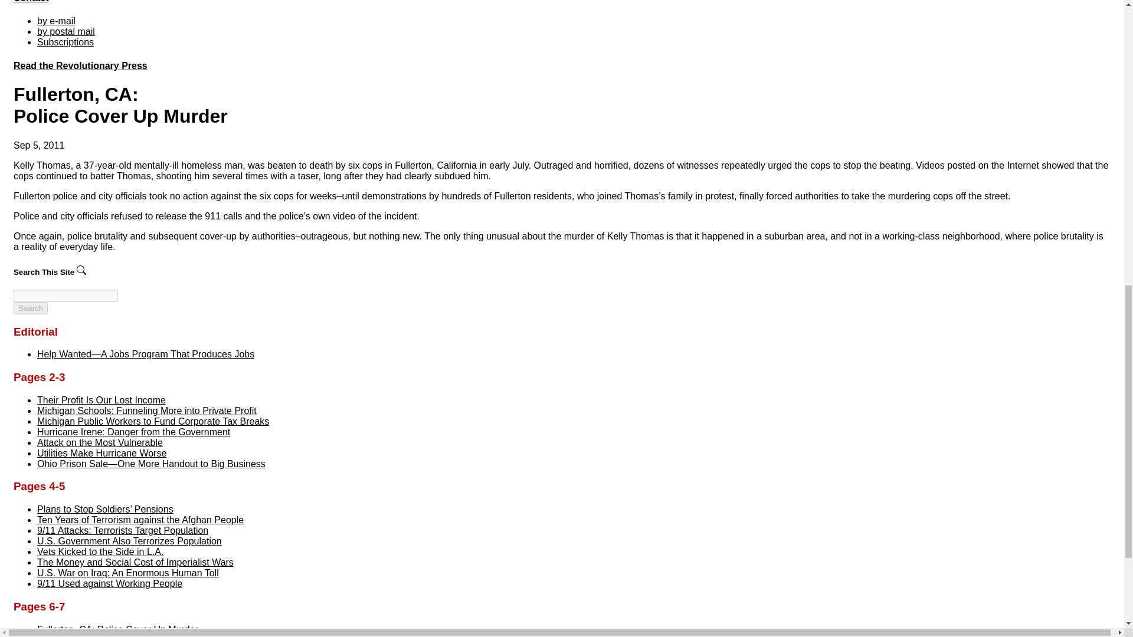 The image size is (1133, 637). I want to click on Their Profit Is Our Lost Income, so click(101, 400).